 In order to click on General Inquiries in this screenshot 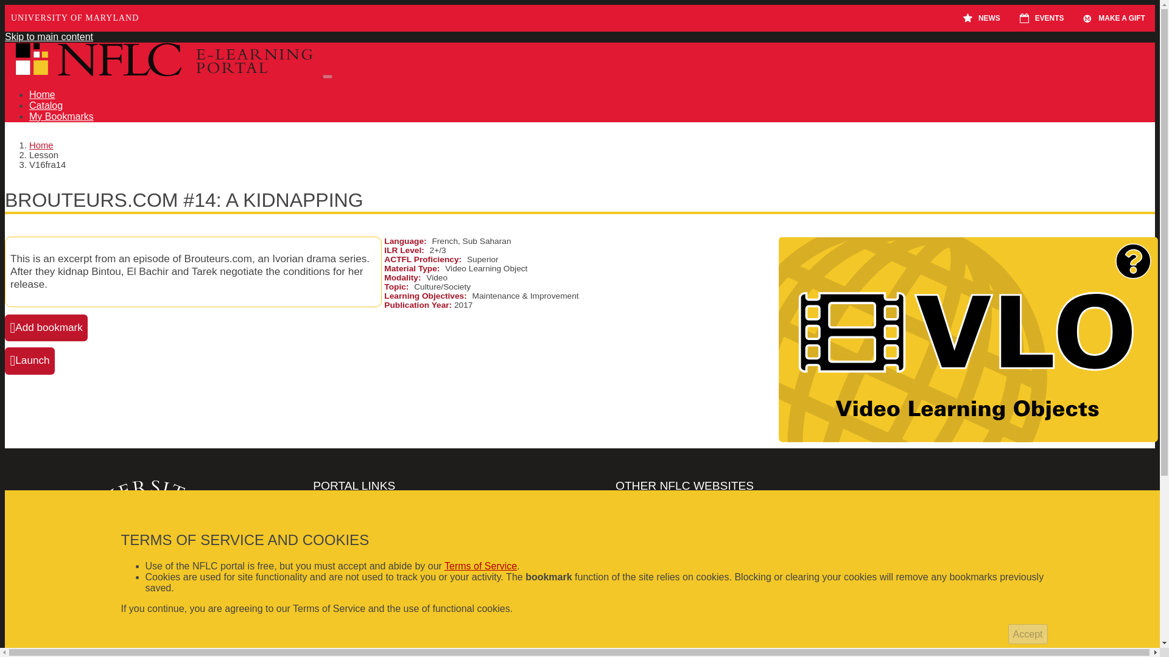, I will do `click(463, 537)`.